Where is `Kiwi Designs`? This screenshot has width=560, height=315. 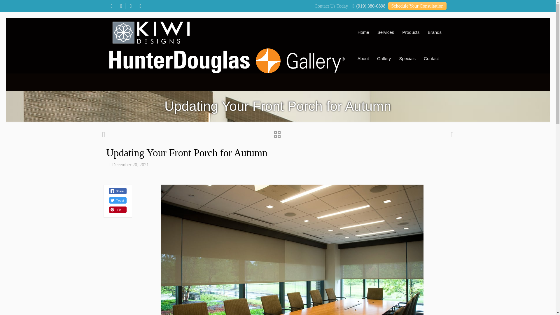
Kiwi Designs is located at coordinates (227, 32).